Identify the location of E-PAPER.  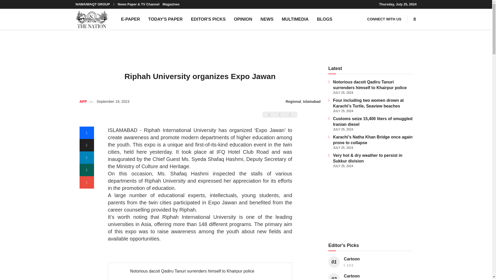
(130, 19).